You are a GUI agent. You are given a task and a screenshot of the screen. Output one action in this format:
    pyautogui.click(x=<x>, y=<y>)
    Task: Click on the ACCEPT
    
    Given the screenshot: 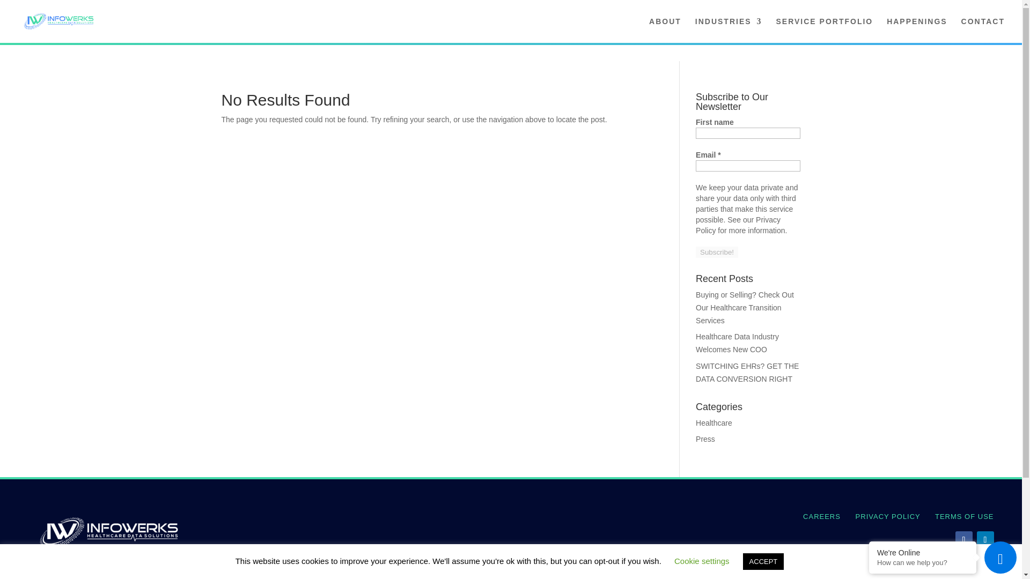 What is the action you would take?
    pyautogui.click(x=763, y=561)
    